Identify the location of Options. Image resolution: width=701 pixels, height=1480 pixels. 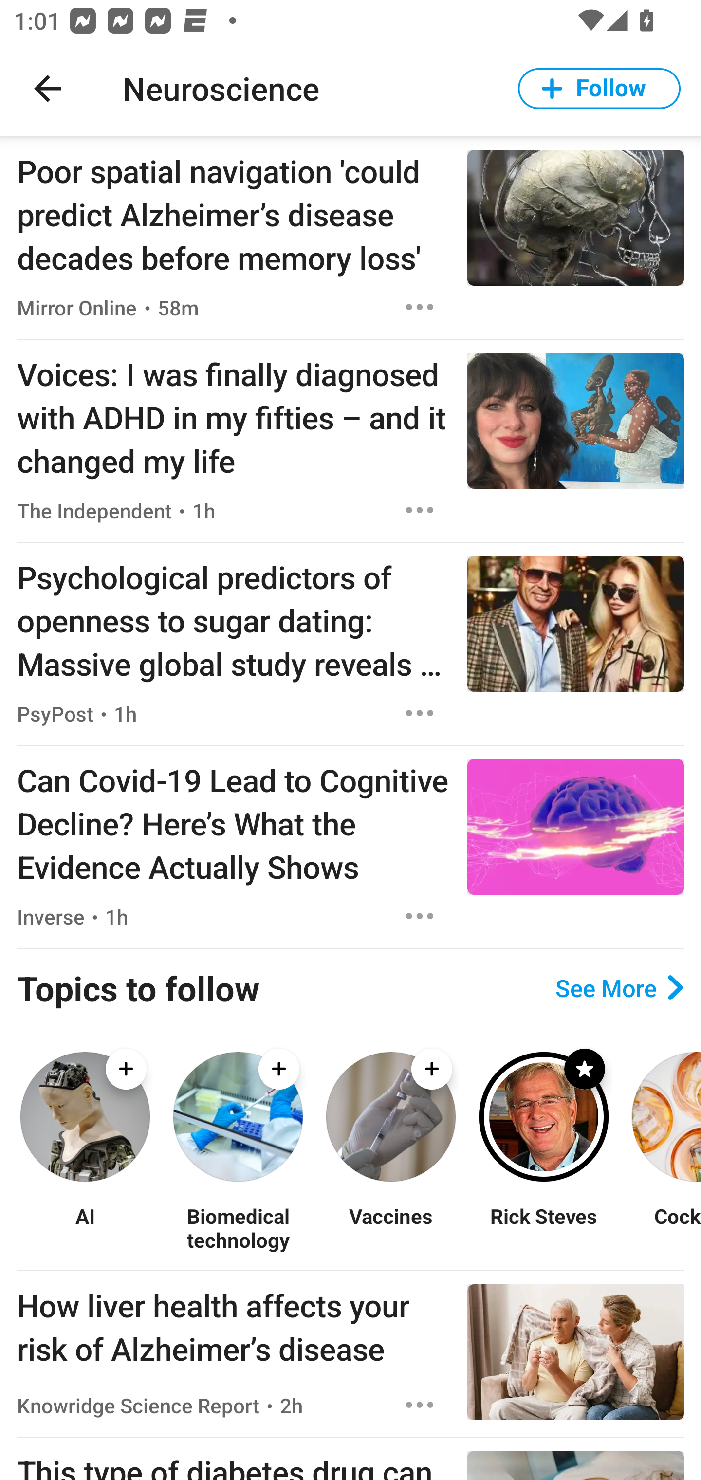
(420, 510).